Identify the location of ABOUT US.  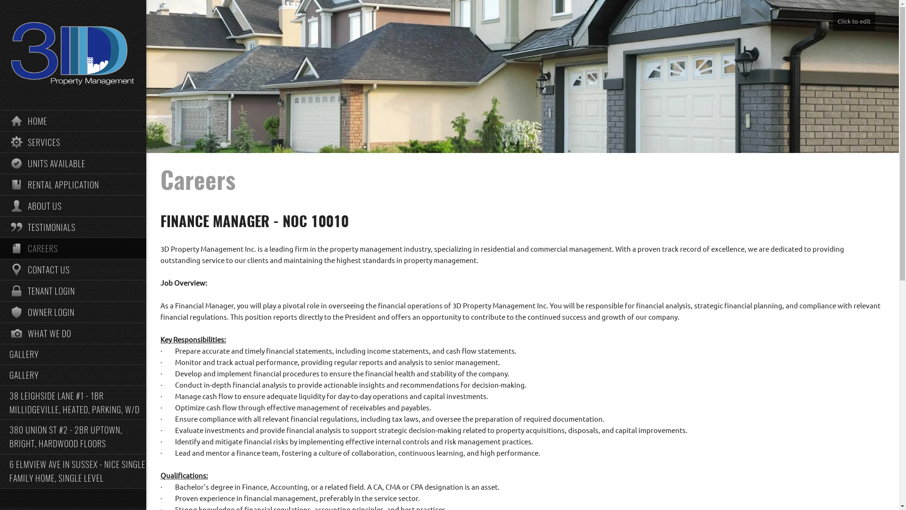
(73, 206).